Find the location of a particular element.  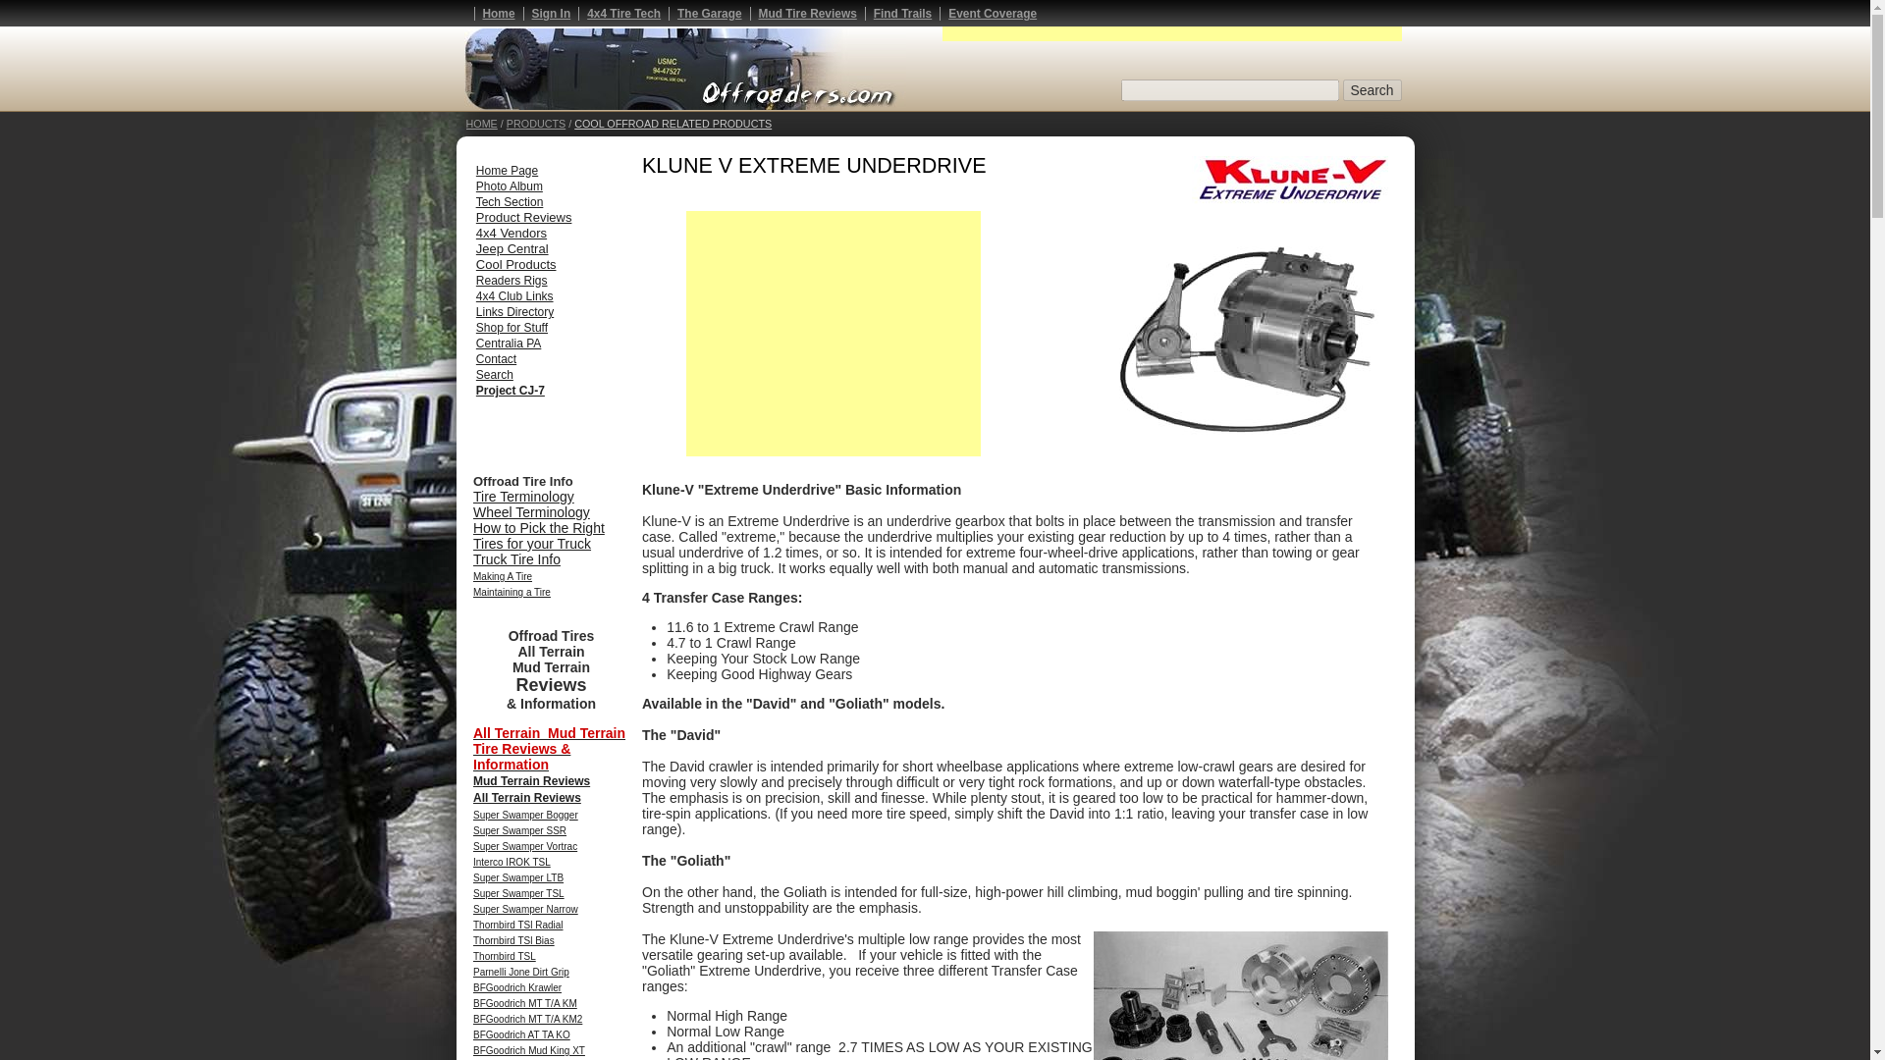

Find Trails is located at coordinates (902, 13).